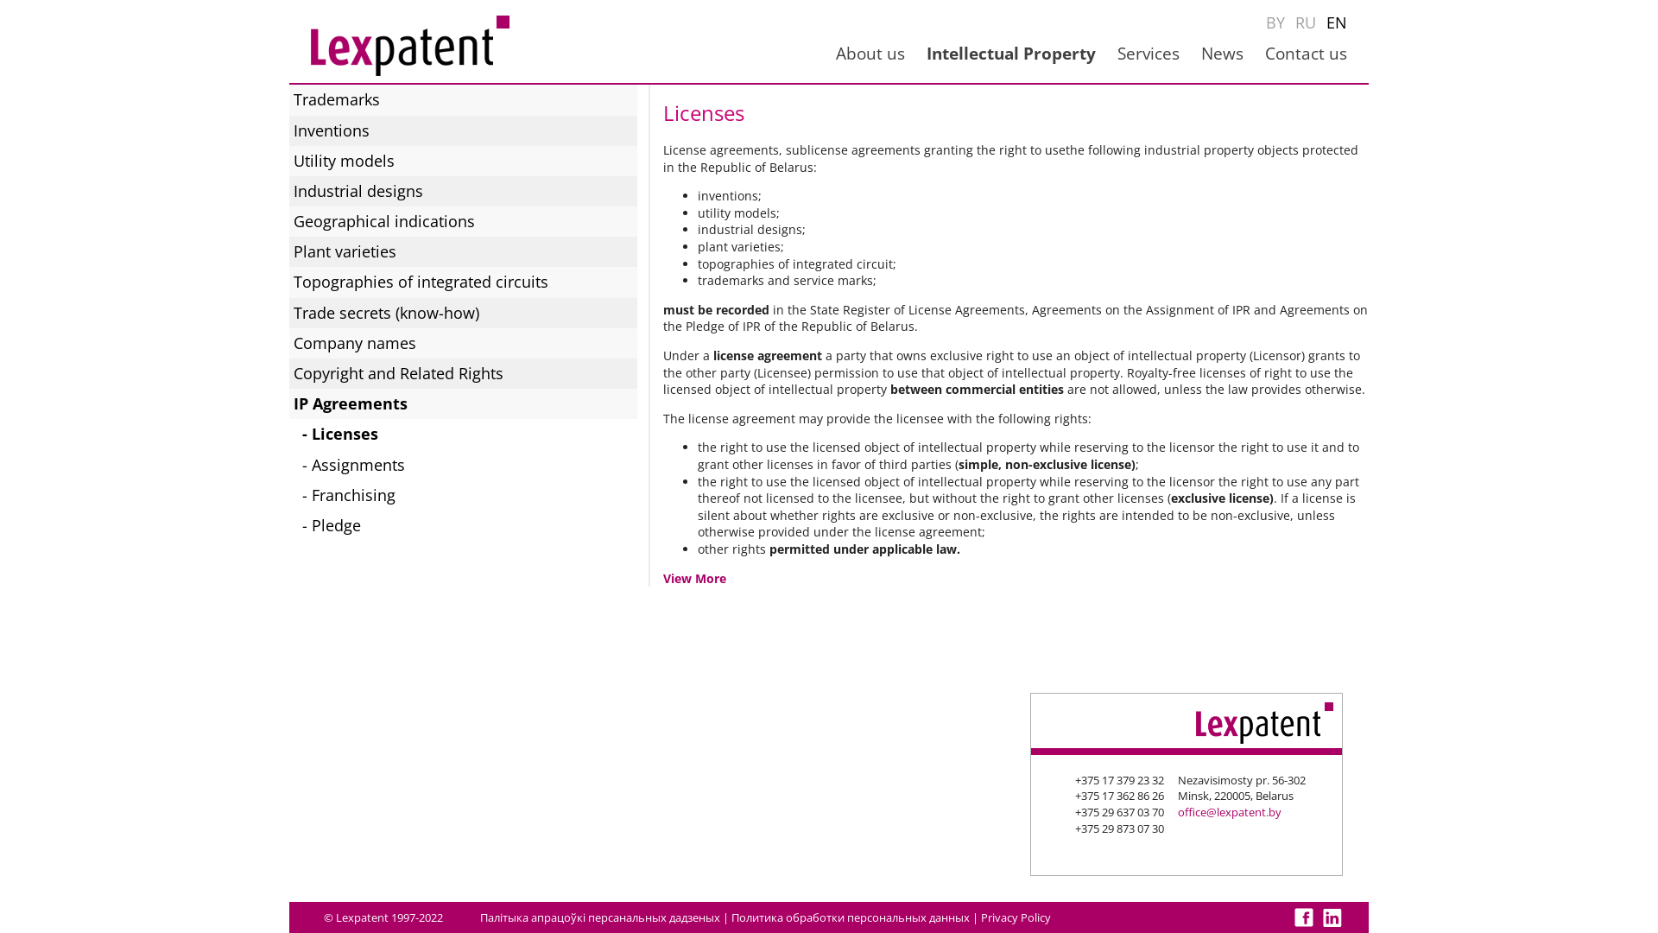  What do you see at coordinates (463, 373) in the screenshot?
I see `Copyright and Related Rights` at bounding box center [463, 373].